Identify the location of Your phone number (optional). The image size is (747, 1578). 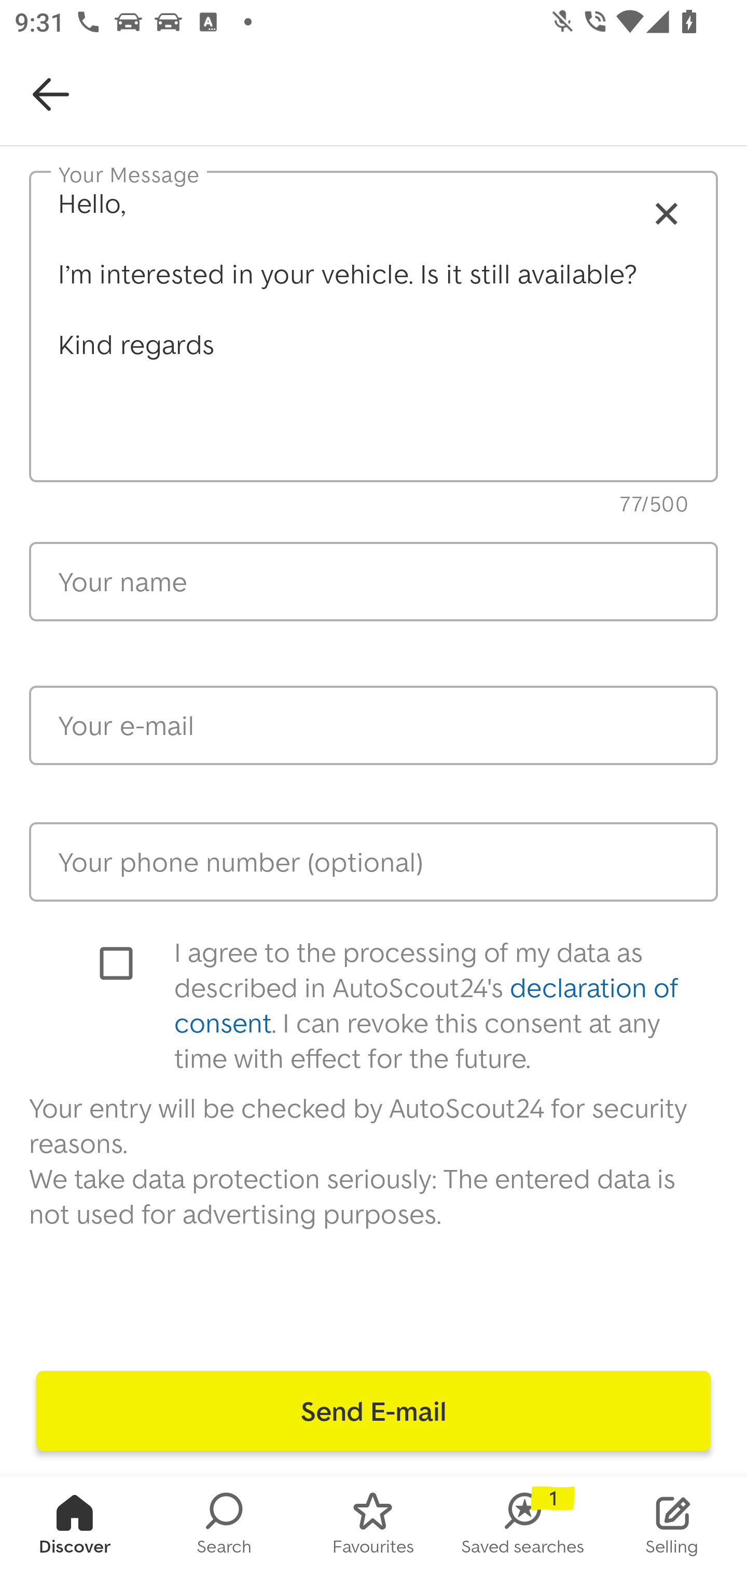
(374, 861).